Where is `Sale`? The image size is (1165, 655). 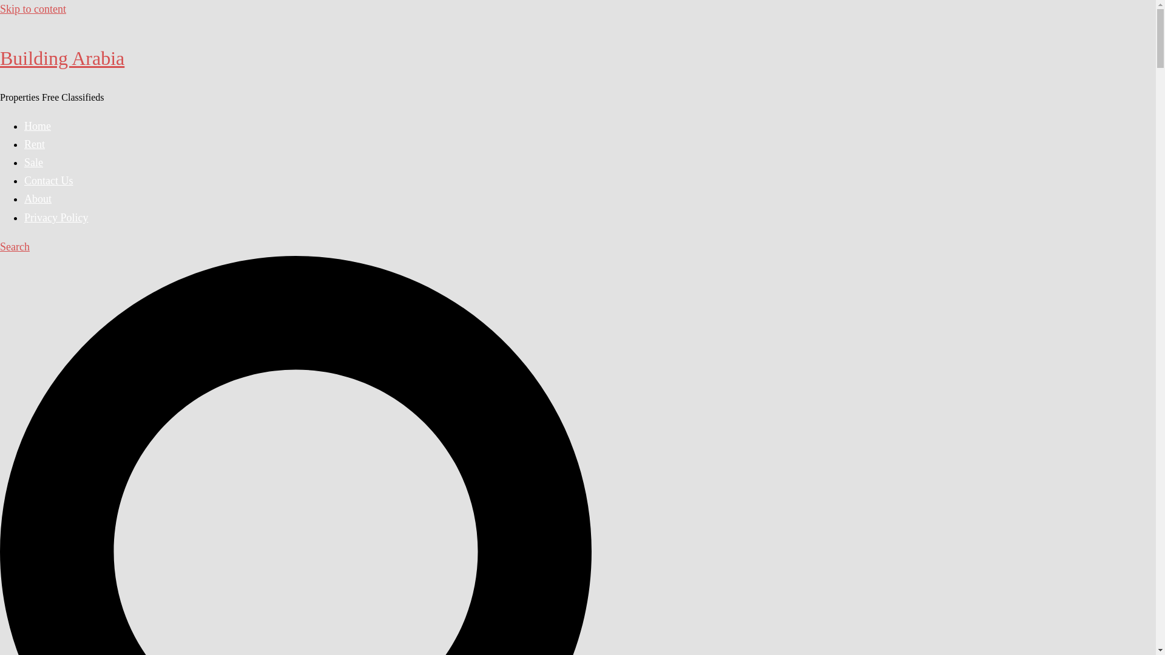
Sale is located at coordinates (34, 163).